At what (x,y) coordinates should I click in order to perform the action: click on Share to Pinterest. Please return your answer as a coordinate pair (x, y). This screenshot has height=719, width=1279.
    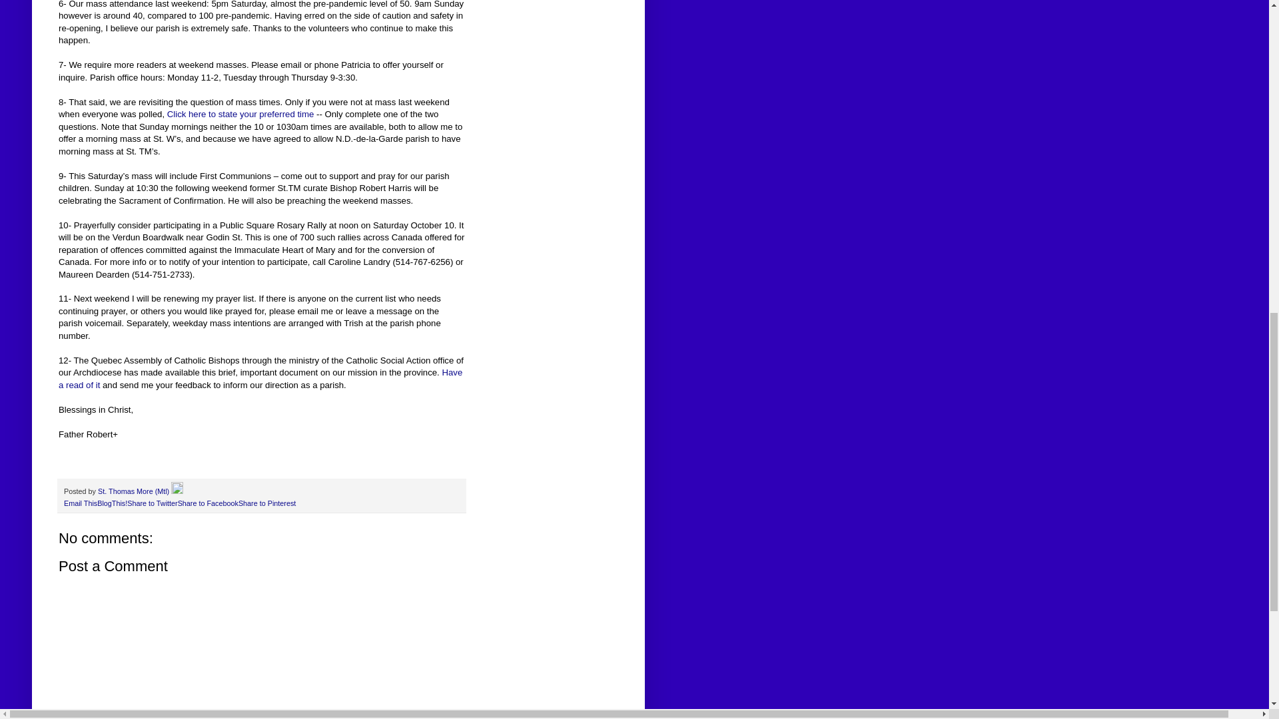
    Looking at the image, I should click on (266, 503).